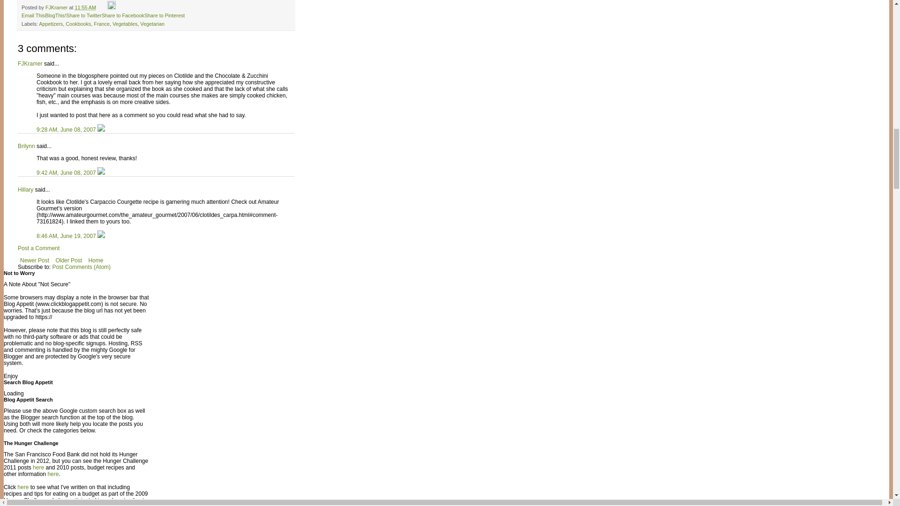 This screenshot has width=900, height=506. What do you see at coordinates (26, 146) in the screenshot?
I see `Brilynn` at bounding box center [26, 146].